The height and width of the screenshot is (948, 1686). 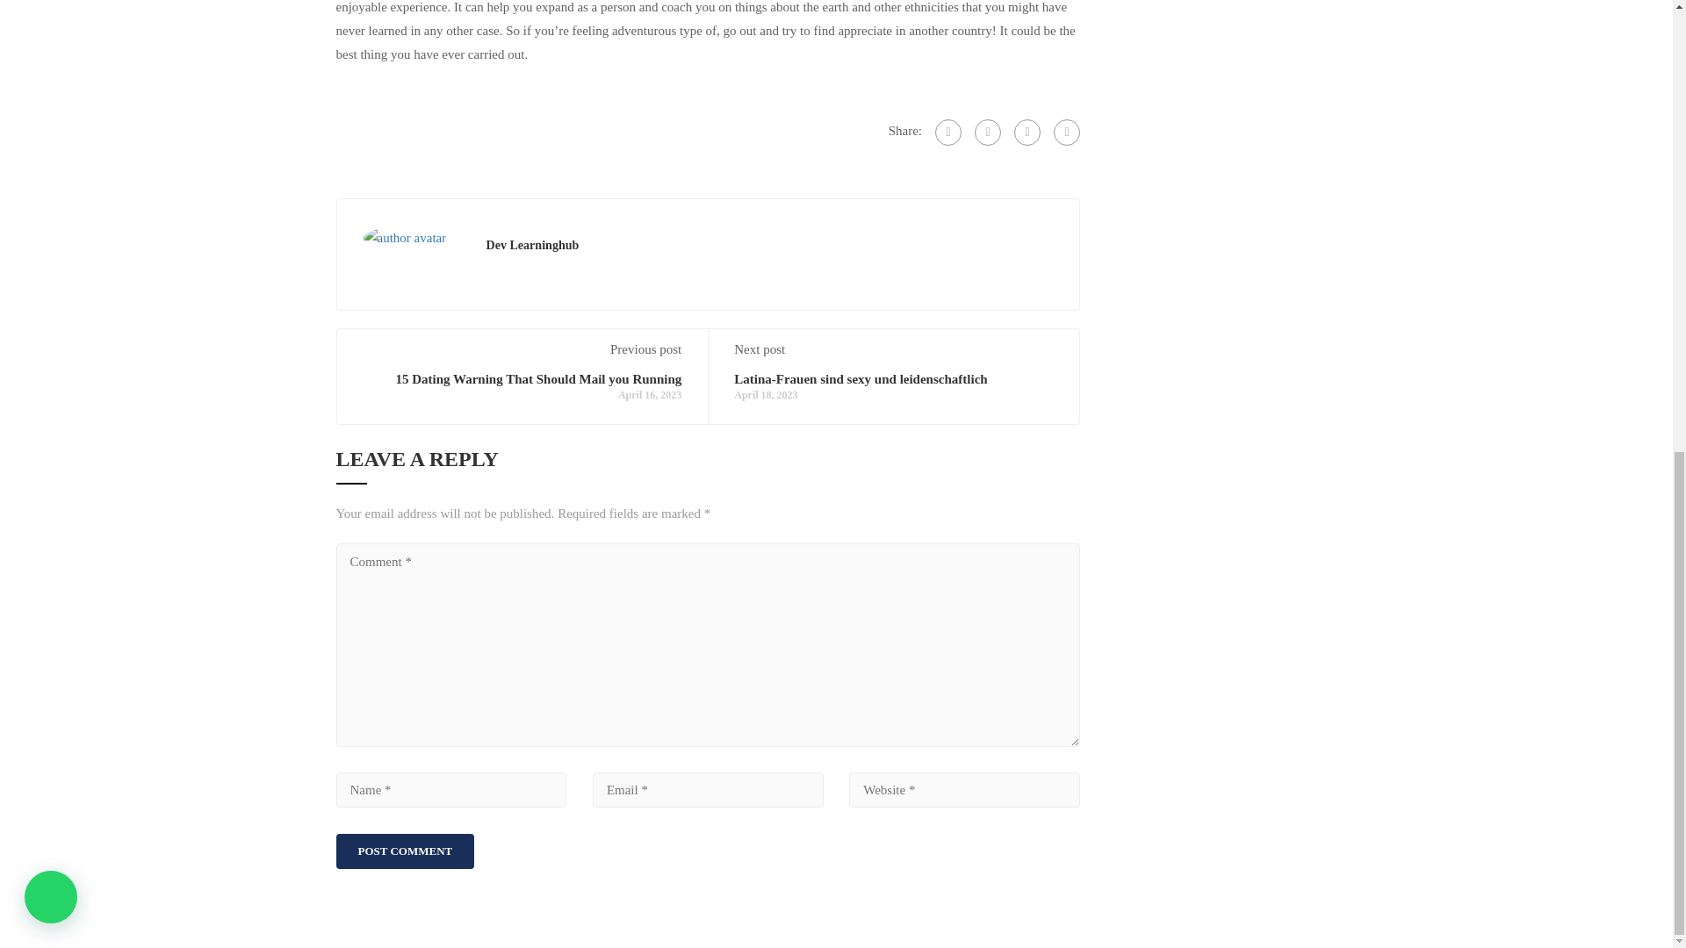 What do you see at coordinates (1067, 133) in the screenshot?
I see `Pinterest` at bounding box center [1067, 133].